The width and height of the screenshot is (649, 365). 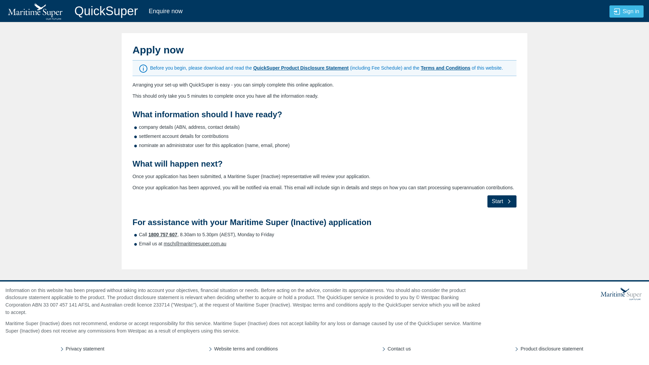 I want to click on Enquire now, so click(x=166, y=11).